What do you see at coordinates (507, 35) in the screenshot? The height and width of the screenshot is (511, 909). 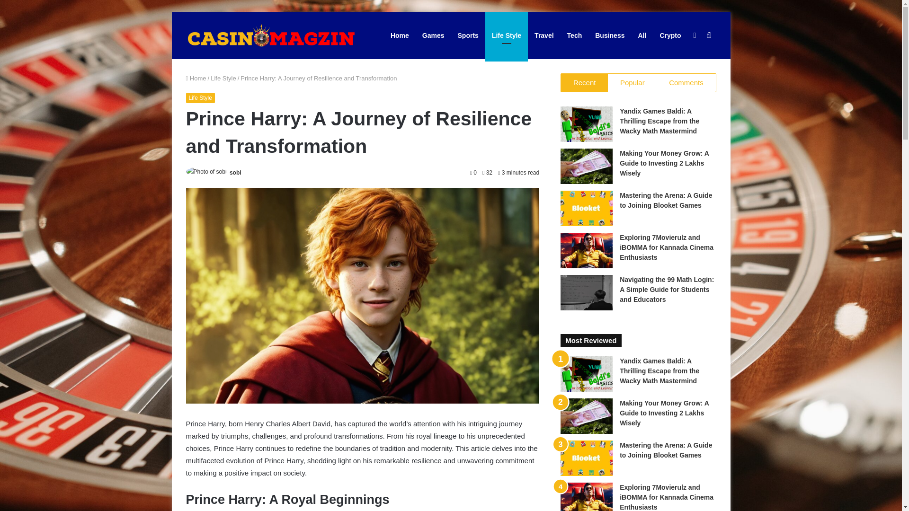 I see `Life Style` at bounding box center [507, 35].